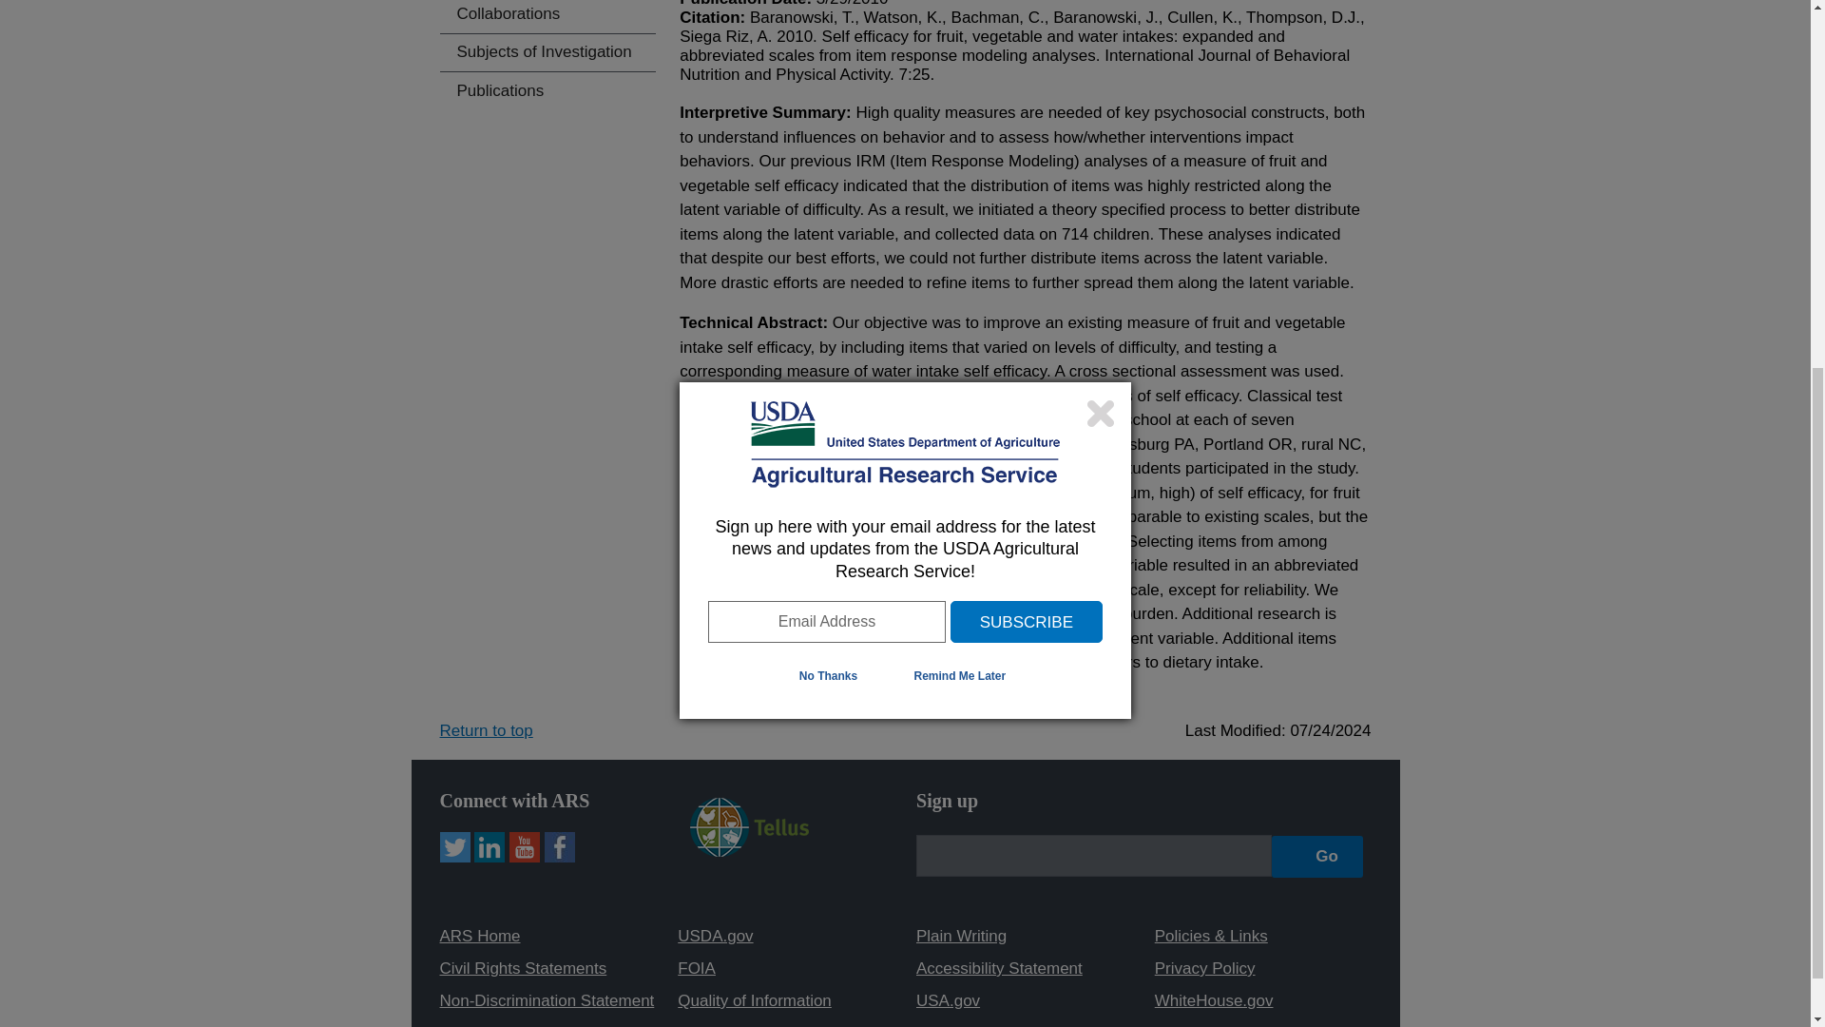 Image resolution: width=1825 pixels, height=1027 pixels. Describe the element at coordinates (749, 851) in the screenshot. I see `Tellus` at that location.